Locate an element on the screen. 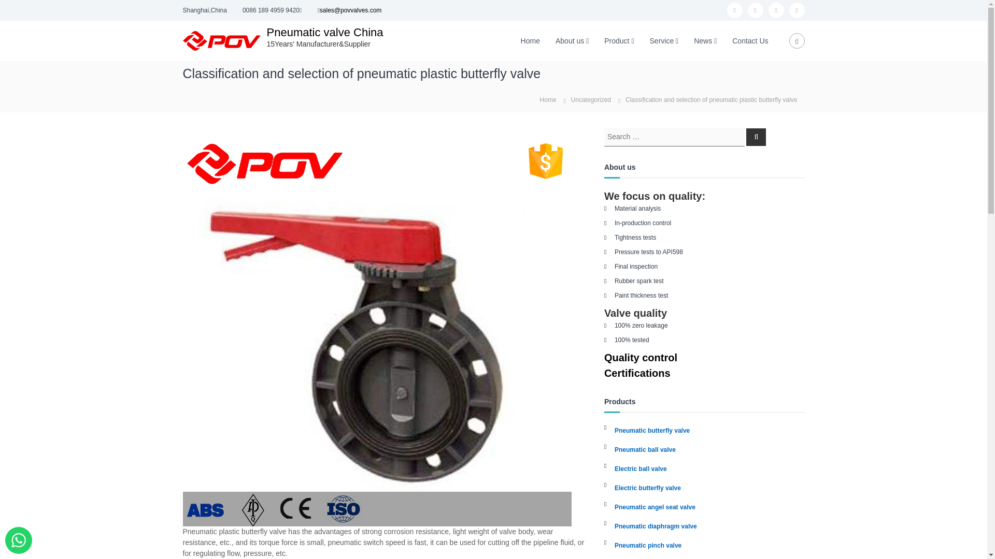  Home is located at coordinates (530, 40).